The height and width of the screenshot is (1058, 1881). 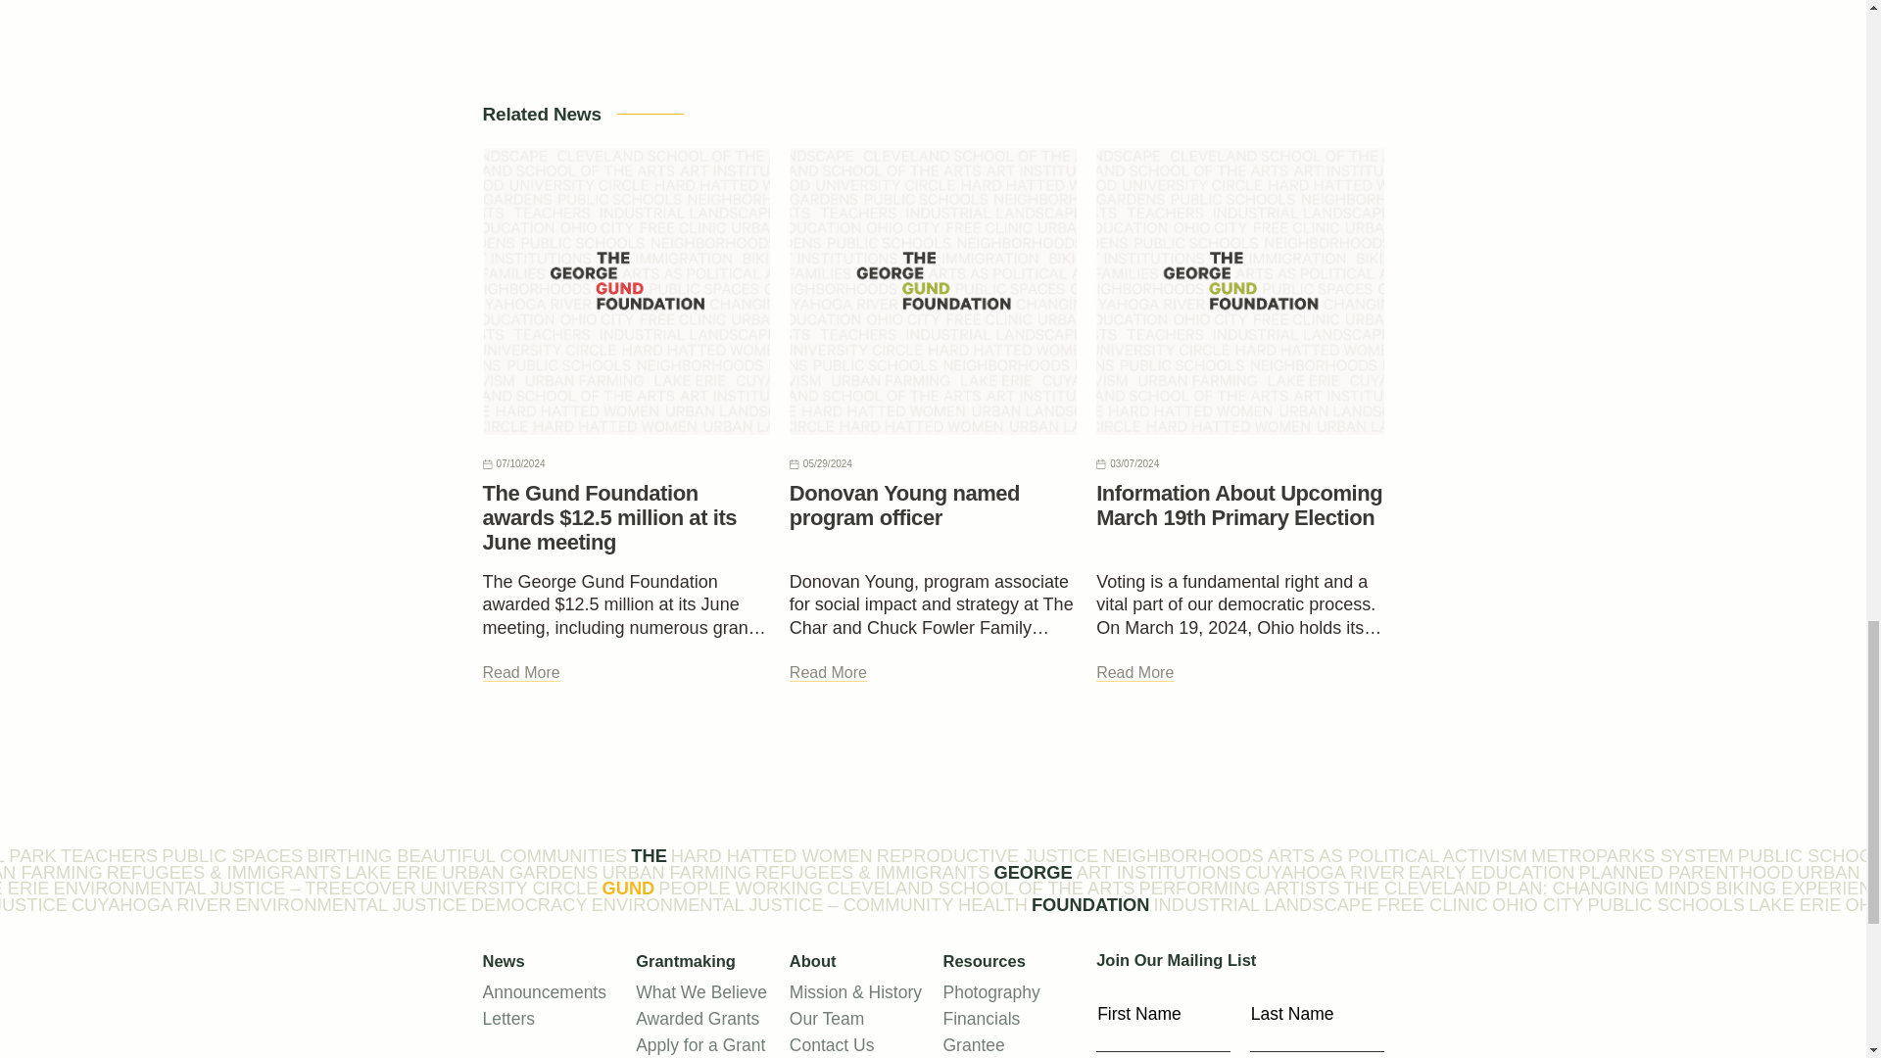 I want to click on Read More, so click(x=519, y=672).